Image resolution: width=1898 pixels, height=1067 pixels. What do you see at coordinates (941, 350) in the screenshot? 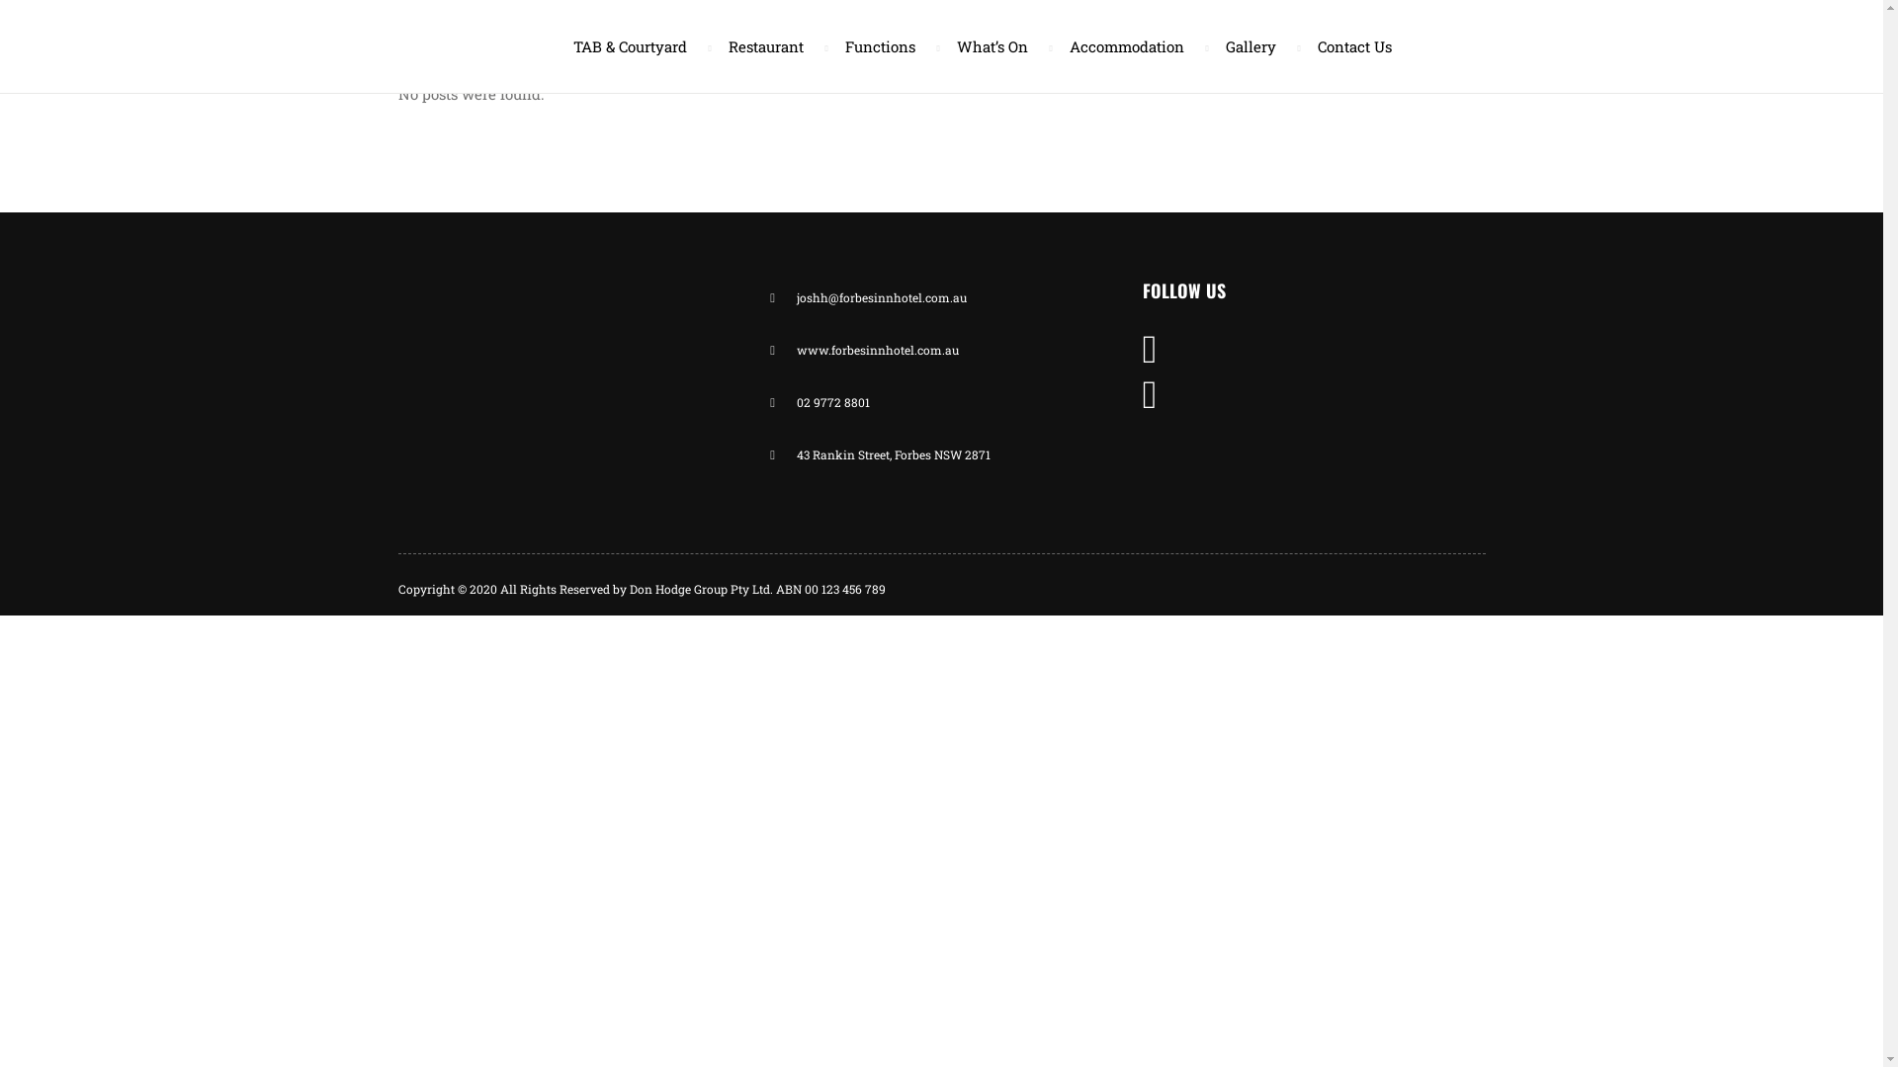
I see `www.forbesinnhotel.com.au` at bounding box center [941, 350].